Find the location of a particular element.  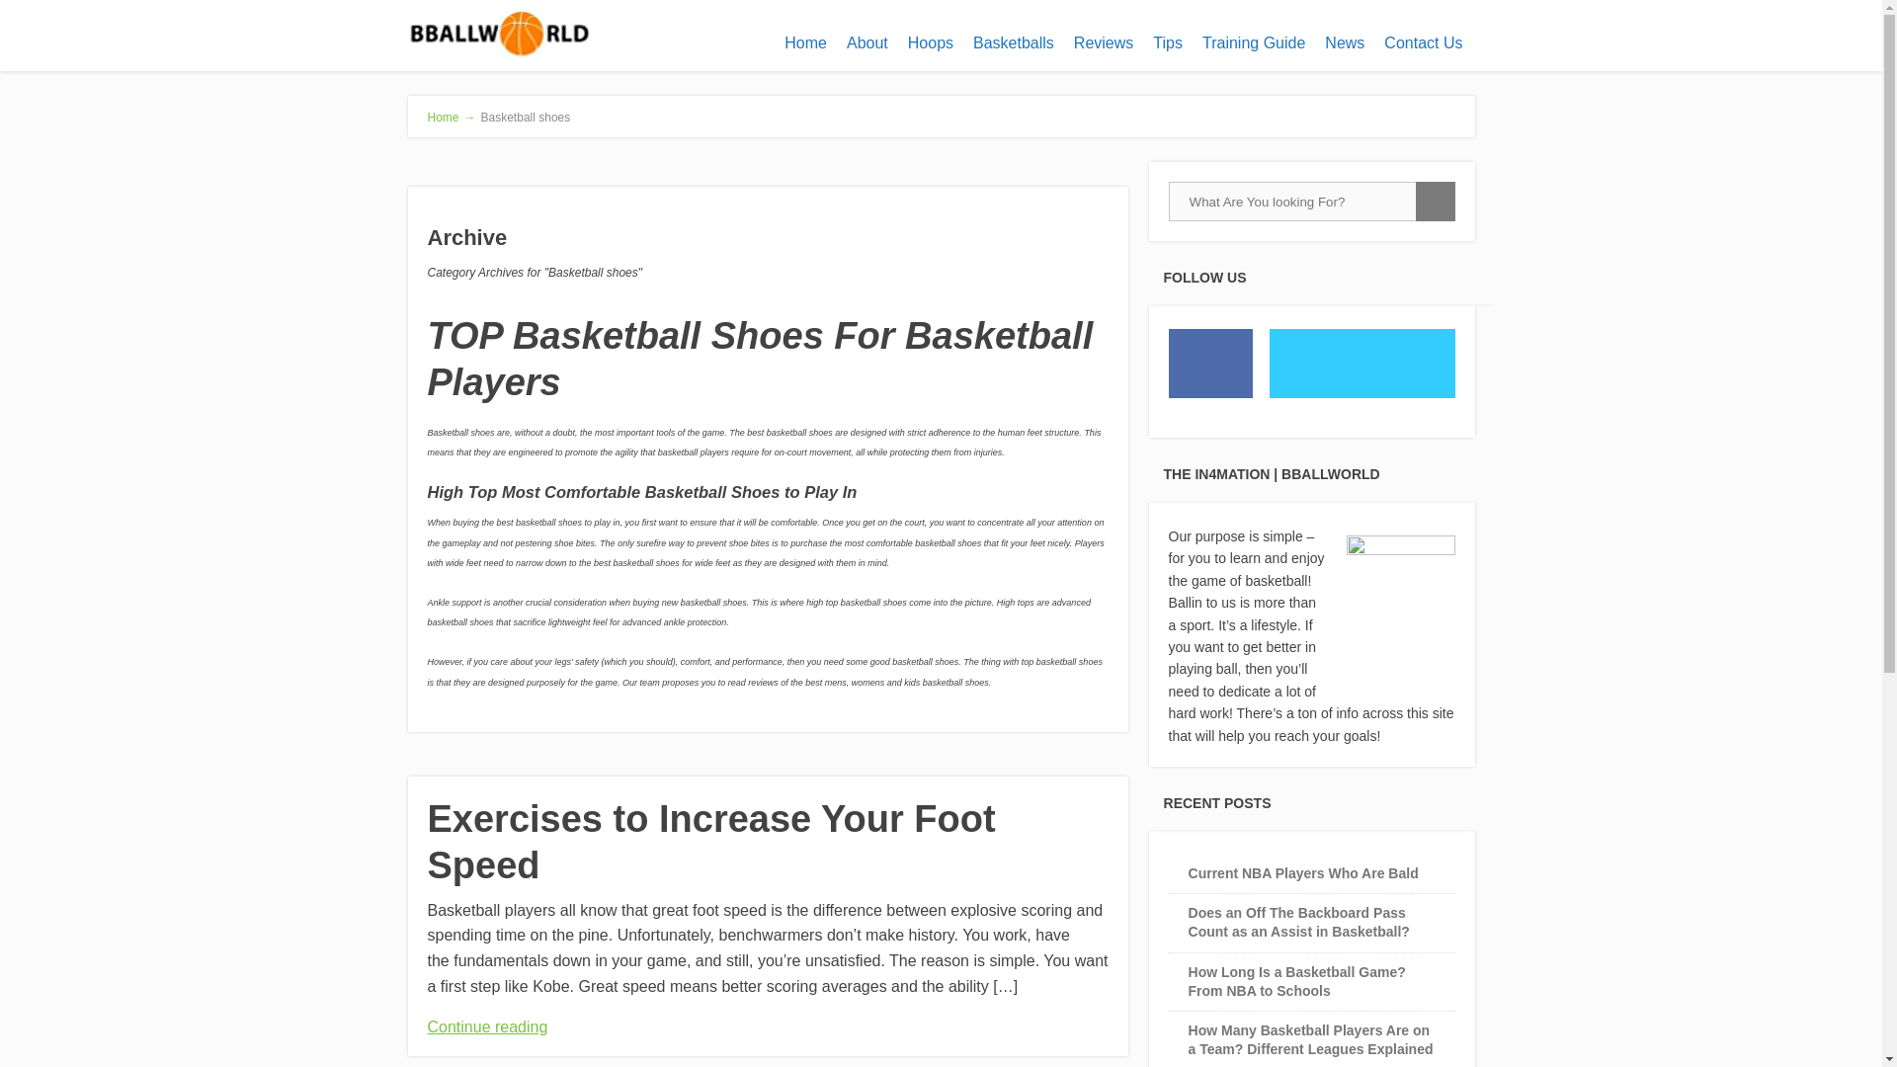

Continue reading is located at coordinates (487, 1026).